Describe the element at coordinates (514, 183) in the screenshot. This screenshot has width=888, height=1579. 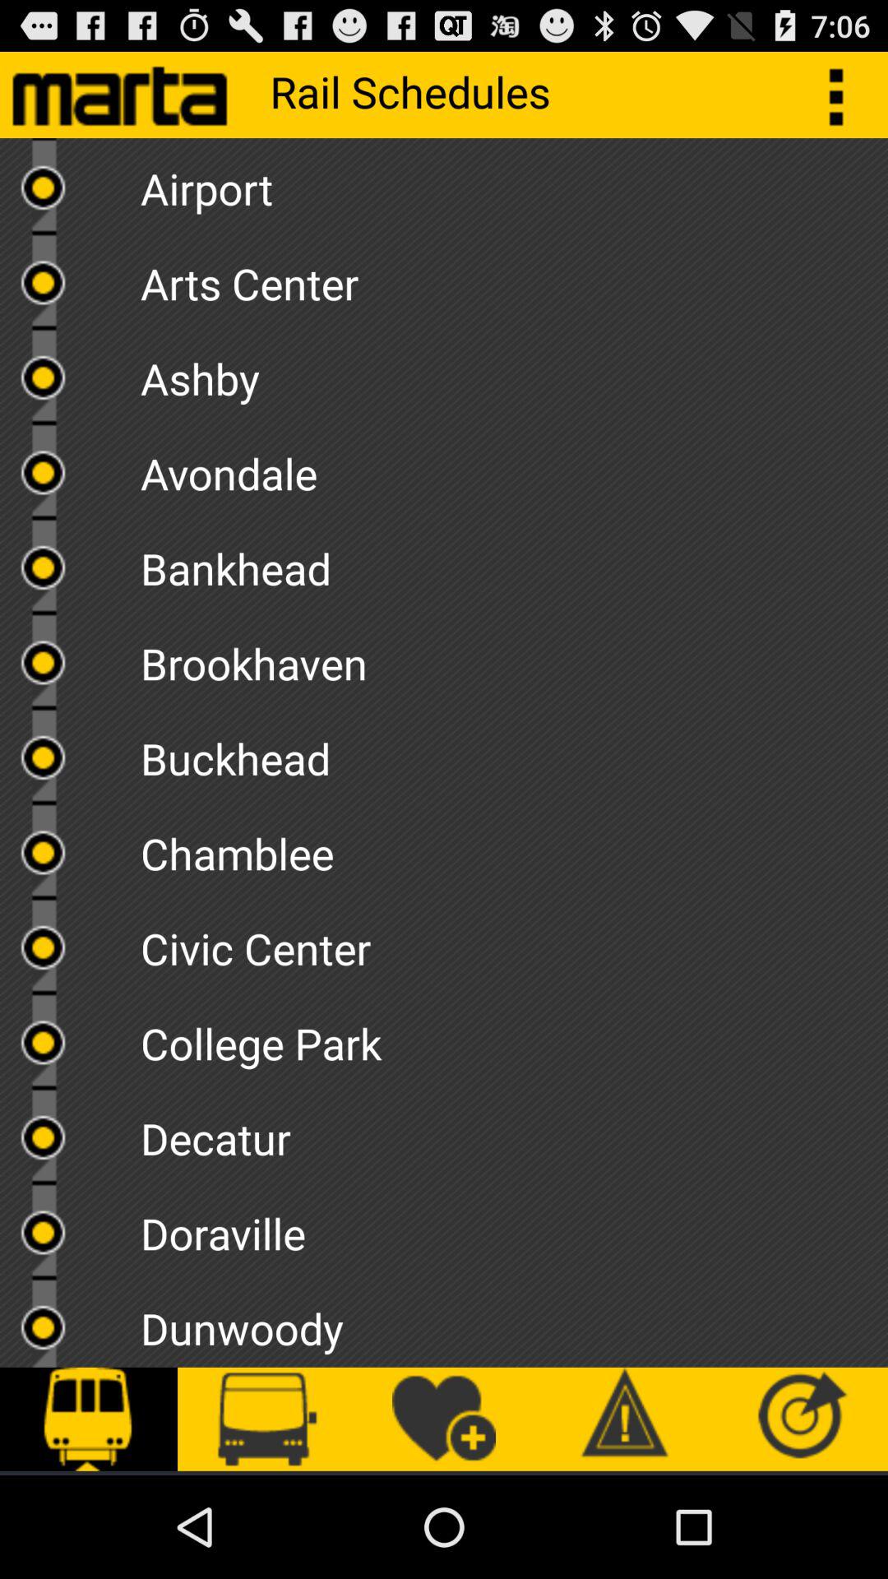
I see `turn off the icon above arts center app` at that location.